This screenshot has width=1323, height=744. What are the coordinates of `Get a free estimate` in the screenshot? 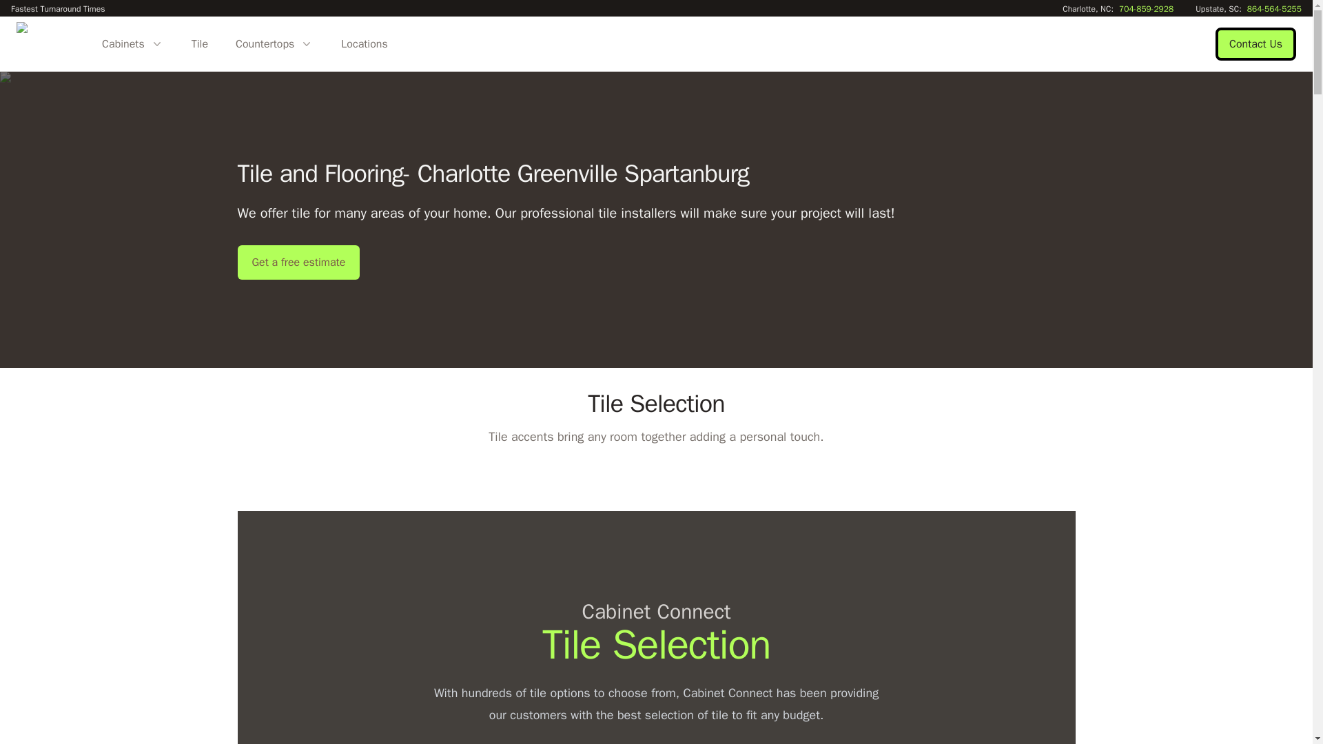 It's located at (298, 262).